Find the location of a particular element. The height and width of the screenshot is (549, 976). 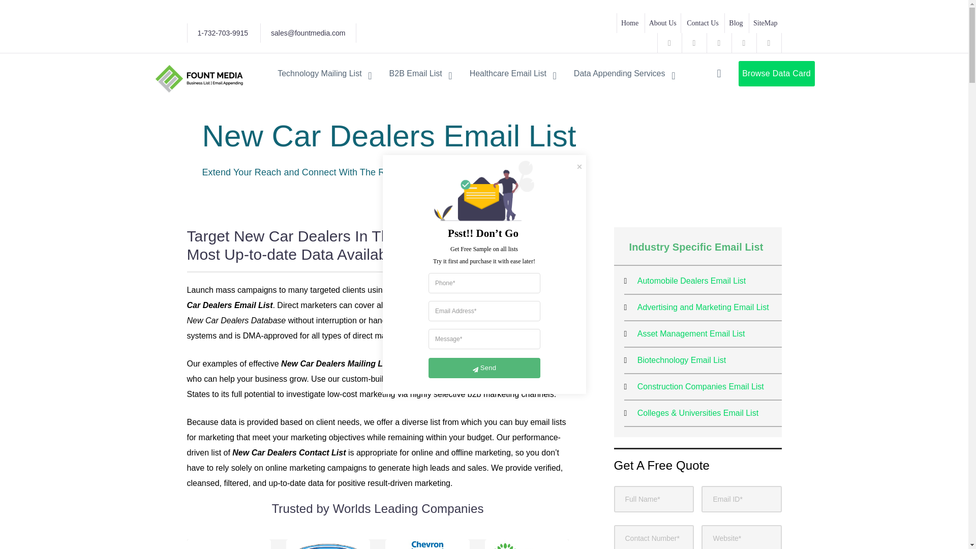

Home is located at coordinates (629, 22).